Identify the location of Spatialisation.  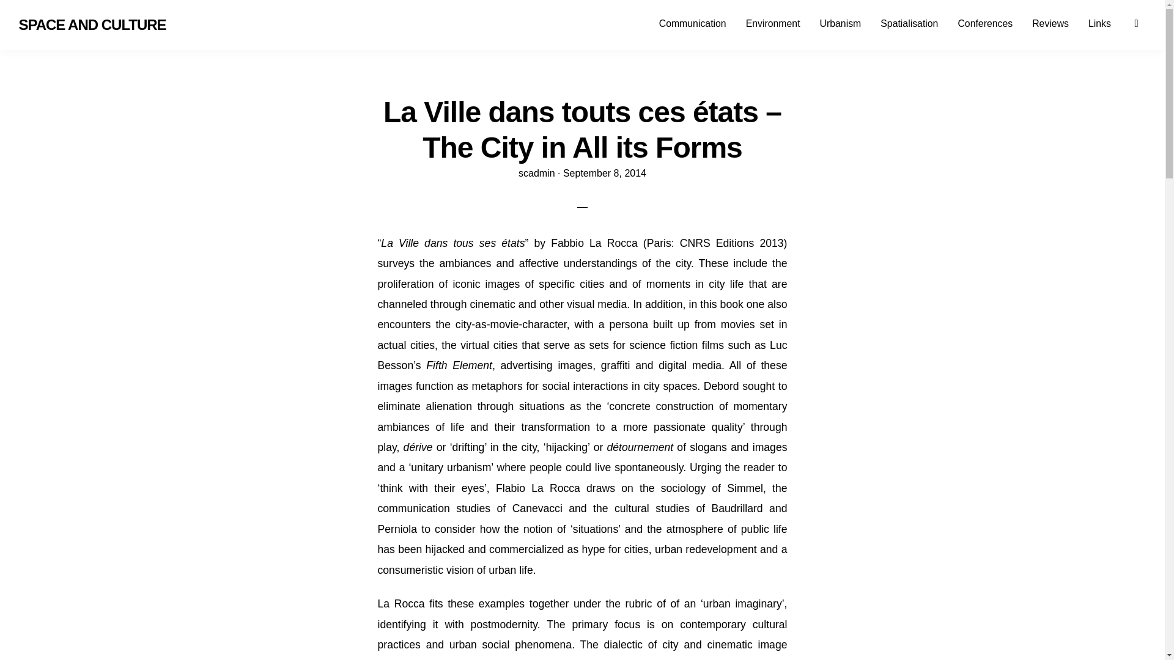
(909, 23).